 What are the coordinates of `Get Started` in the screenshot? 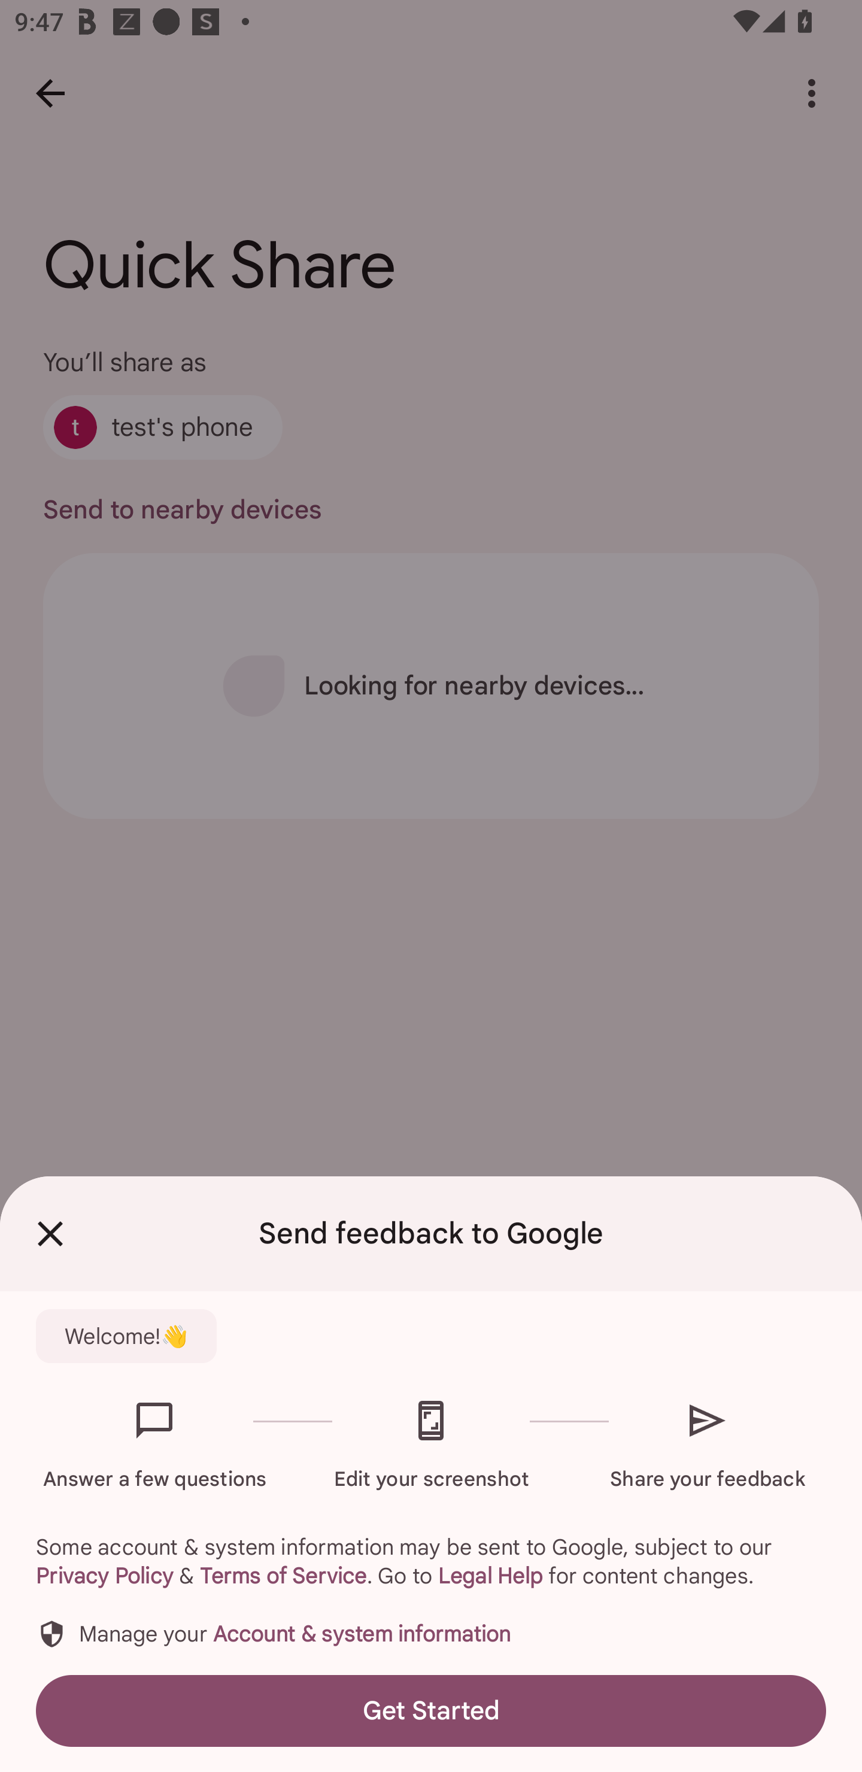 It's located at (431, 1711).